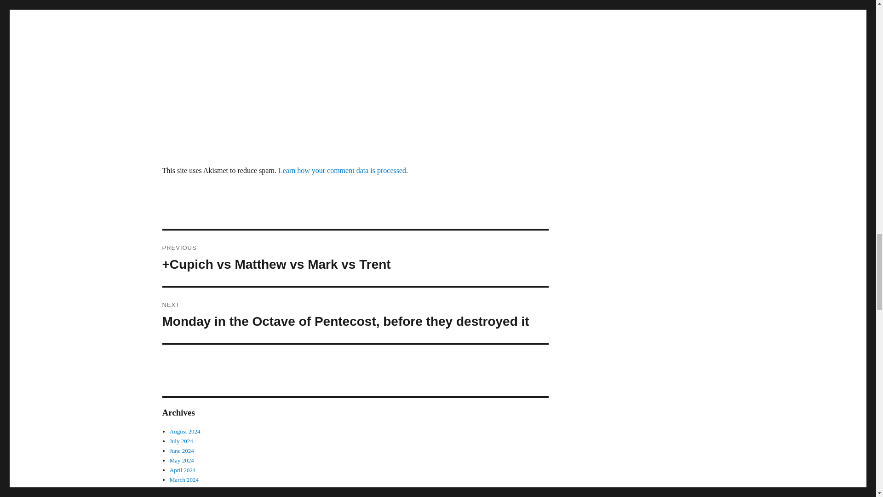 The height and width of the screenshot is (497, 883). Describe the element at coordinates (182, 451) in the screenshot. I see `June 2024` at that location.